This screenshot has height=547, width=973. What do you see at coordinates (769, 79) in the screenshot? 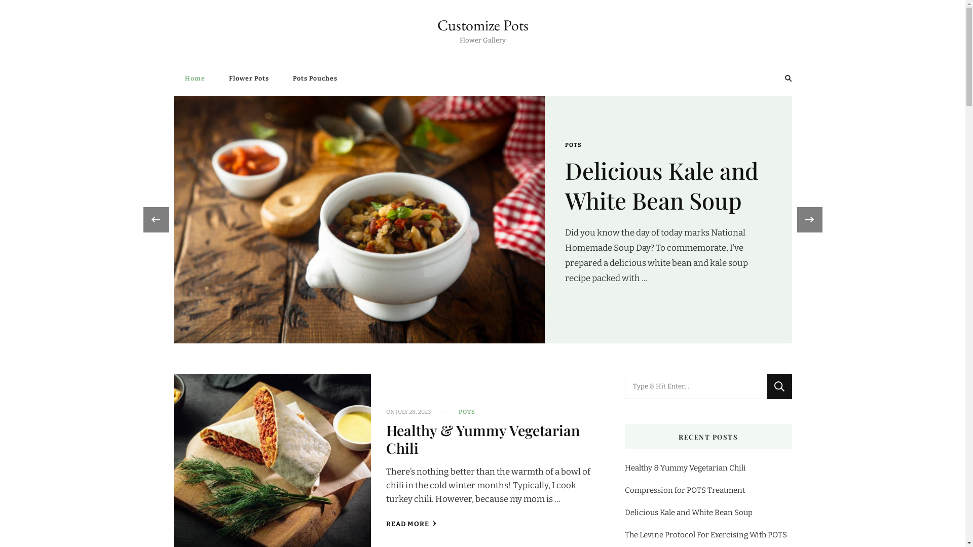
I see `Search` at bounding box center [769, 79].